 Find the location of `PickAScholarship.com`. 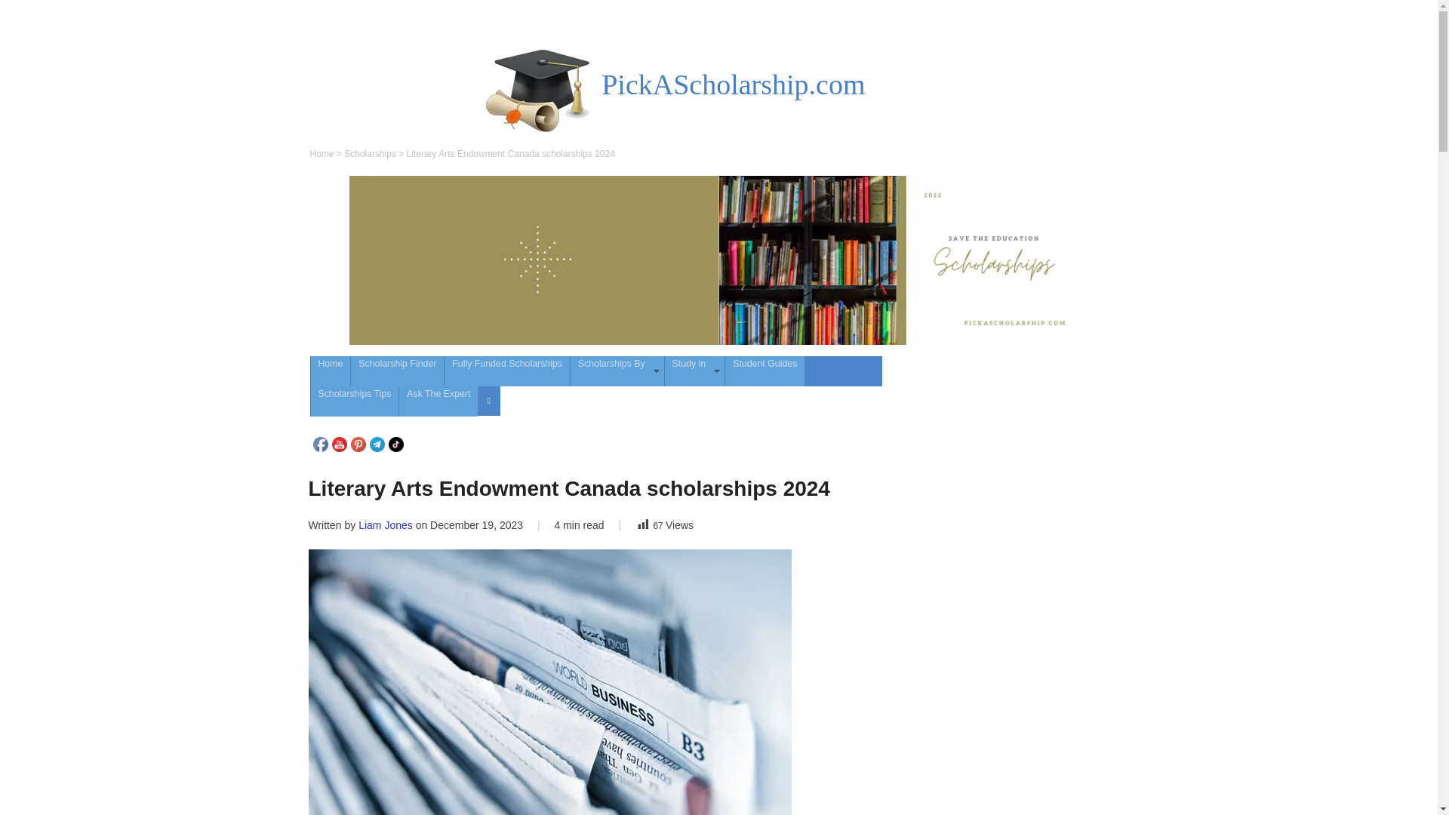

PickAScholarship.com is located at coordinates (733, 84).